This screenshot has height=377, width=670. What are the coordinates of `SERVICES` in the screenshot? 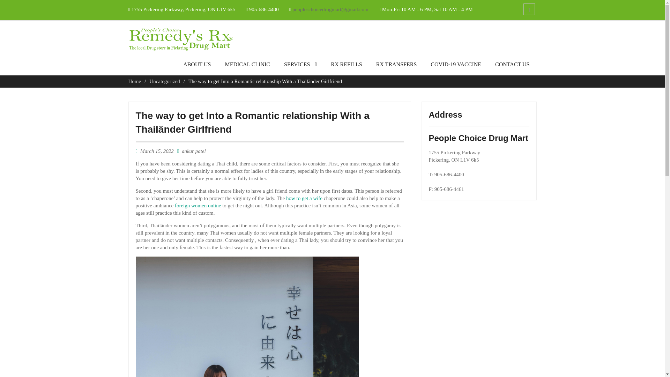 It's located at (300, 66).